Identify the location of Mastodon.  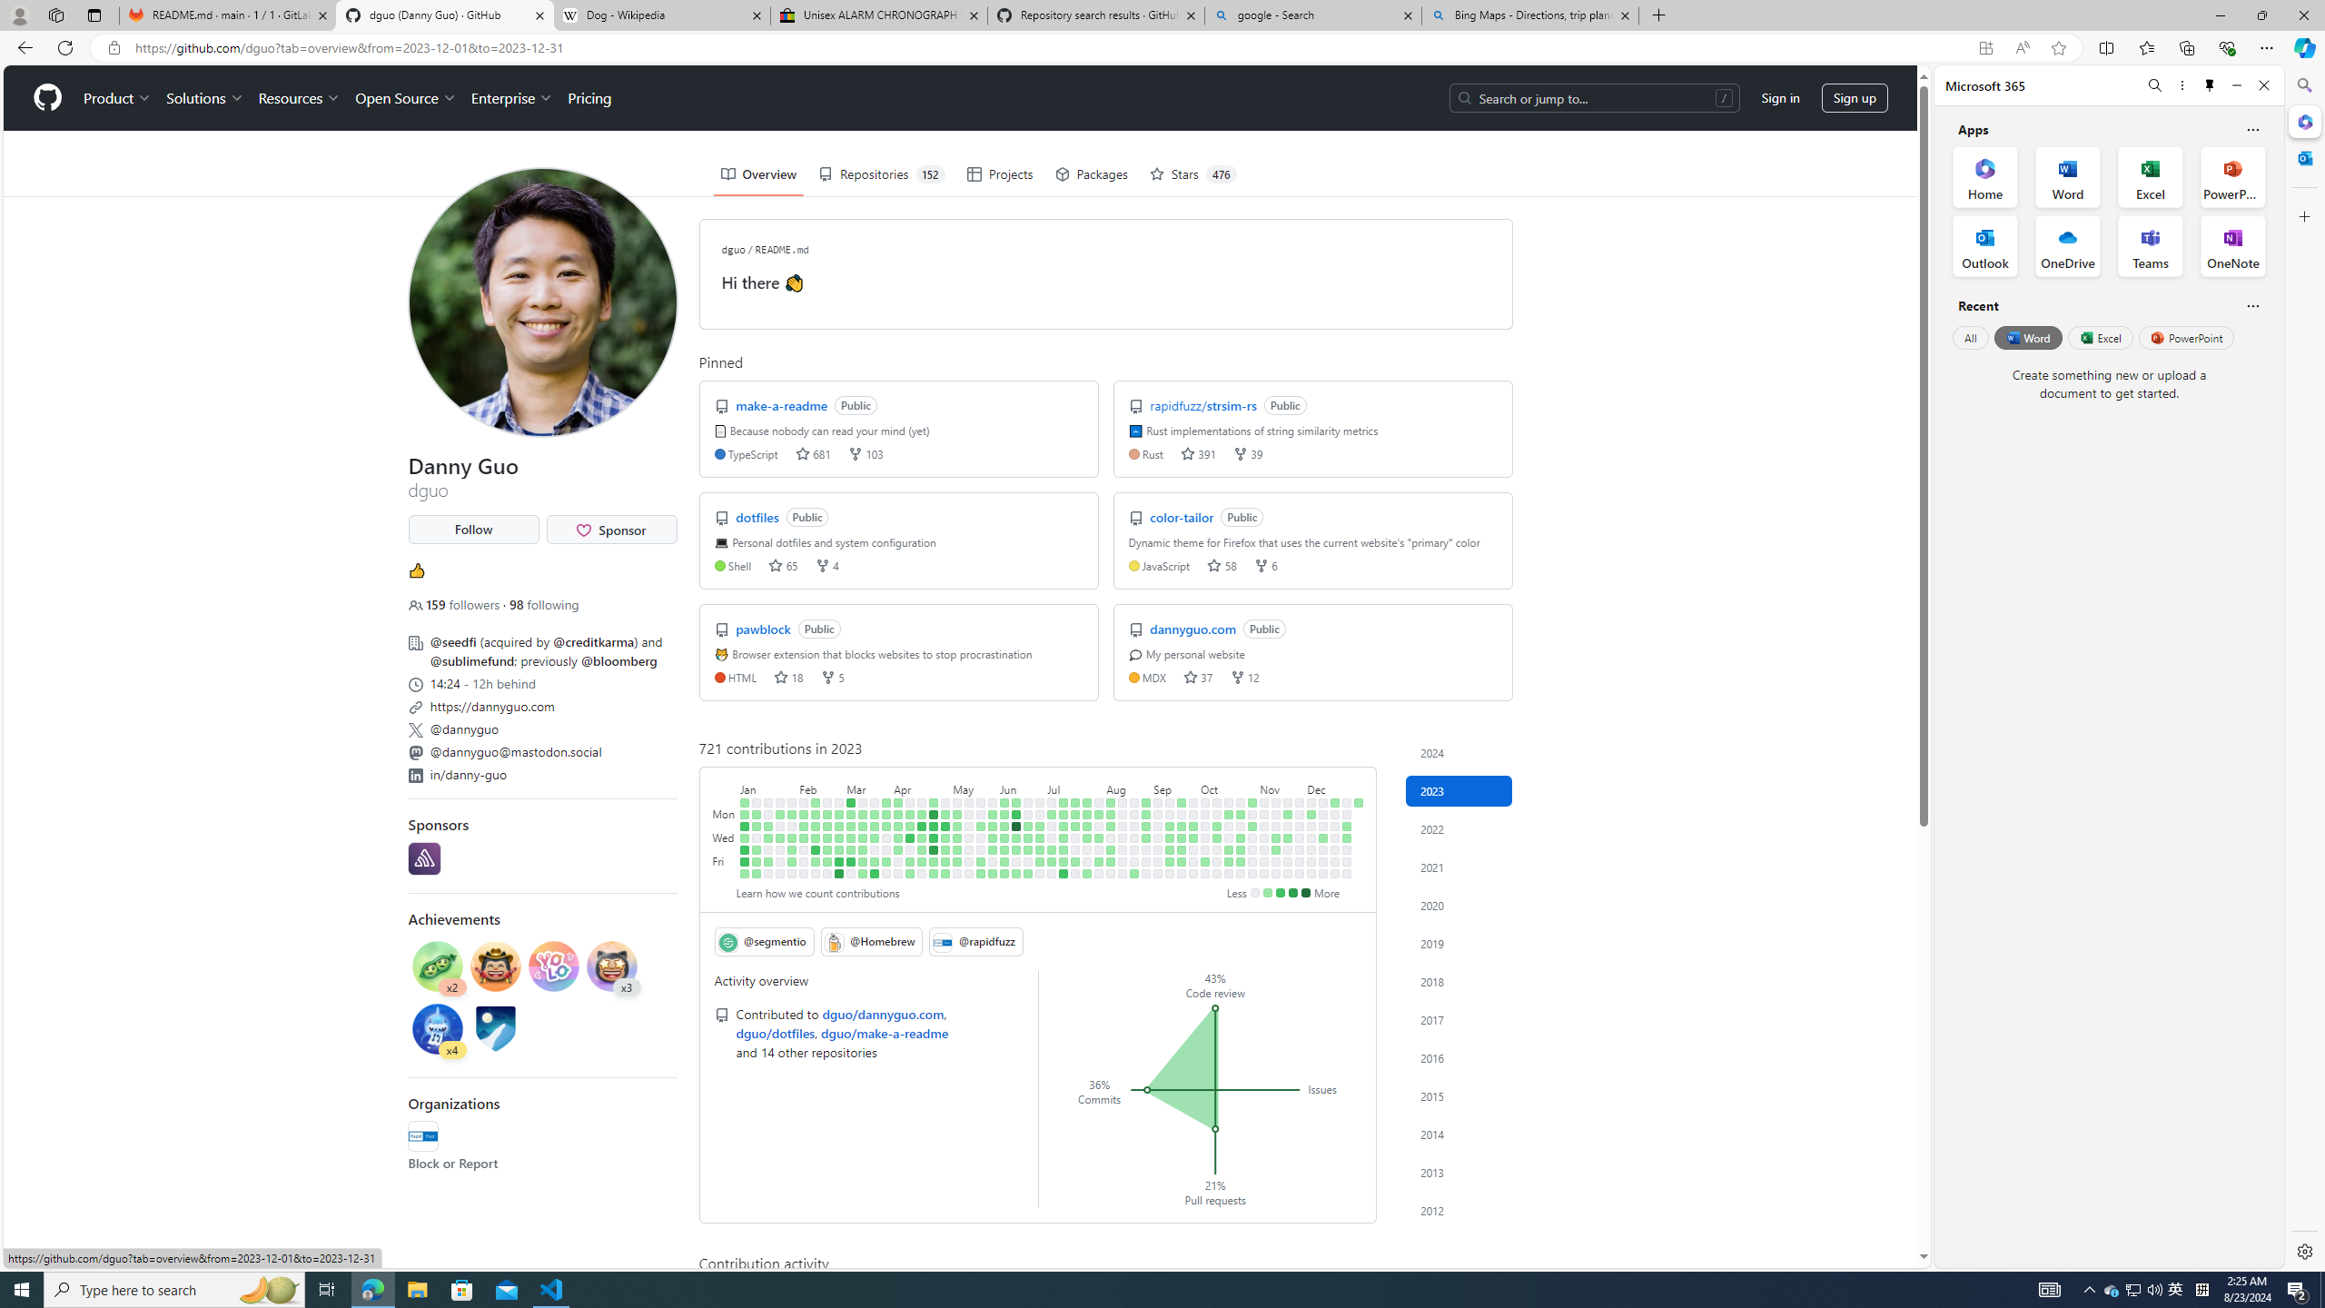
(414, 752).